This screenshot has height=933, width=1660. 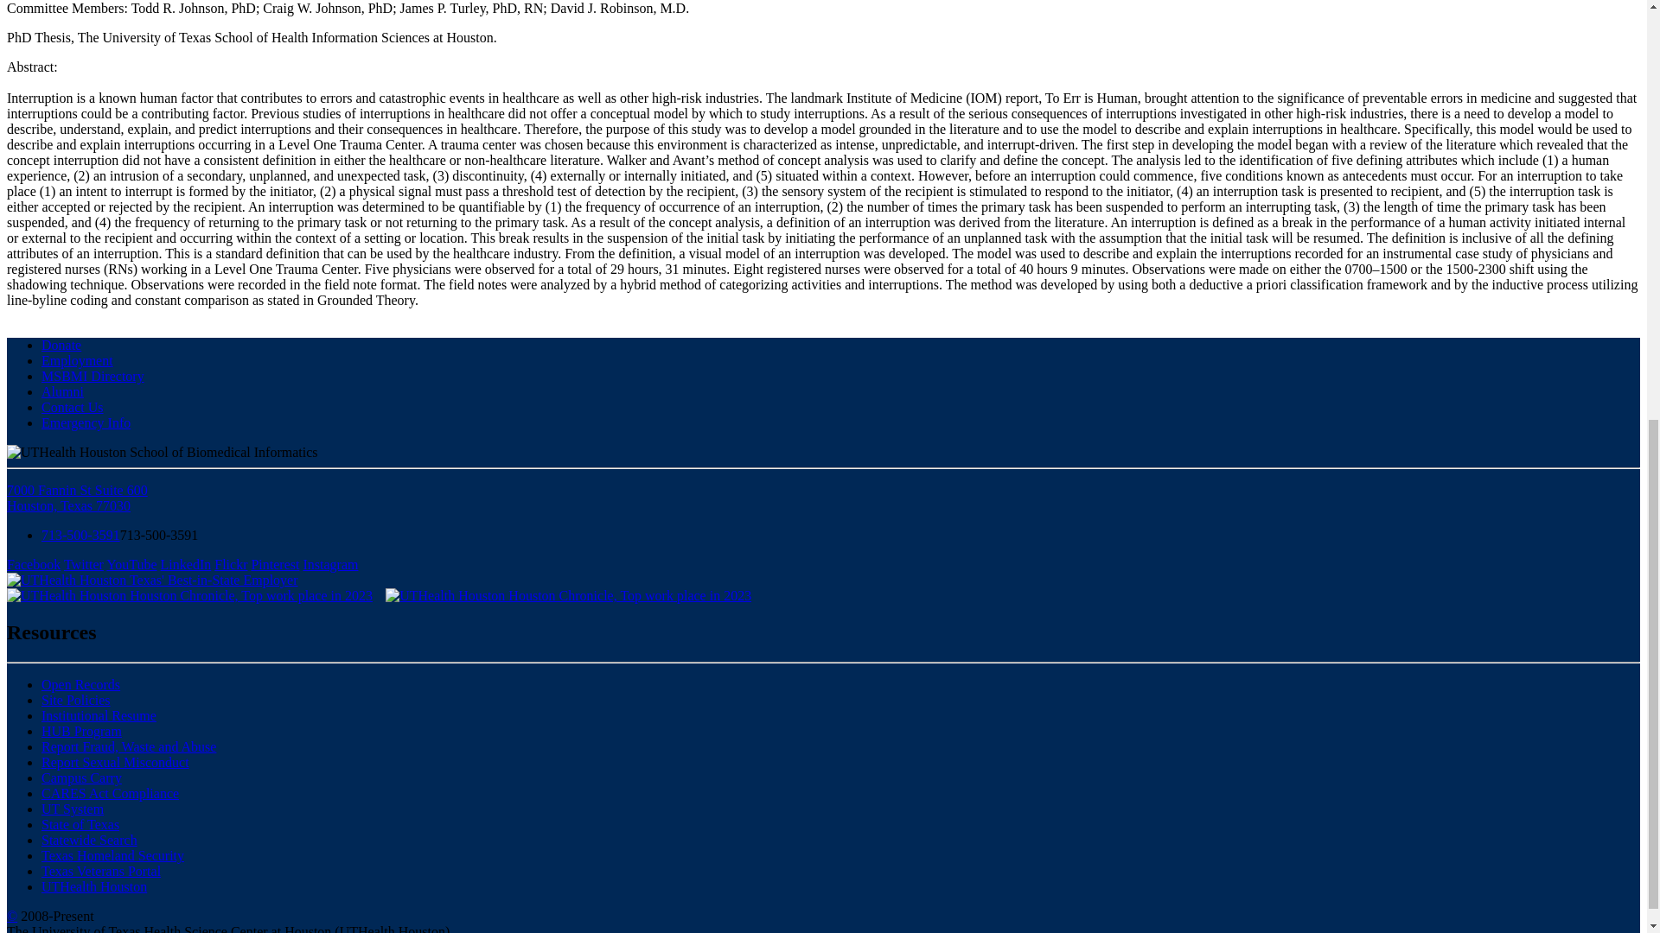 What do you see at coordinates (61, 345) in the screenshot?
I see `Donate` at bounding box center [61, 345].